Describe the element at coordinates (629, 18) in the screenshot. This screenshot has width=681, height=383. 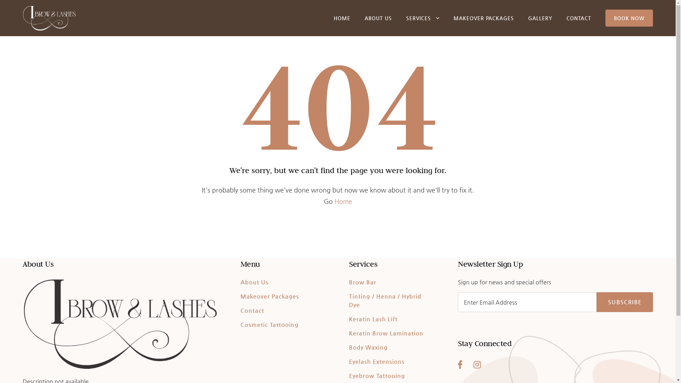
I see `BOOK NOW` at that location.